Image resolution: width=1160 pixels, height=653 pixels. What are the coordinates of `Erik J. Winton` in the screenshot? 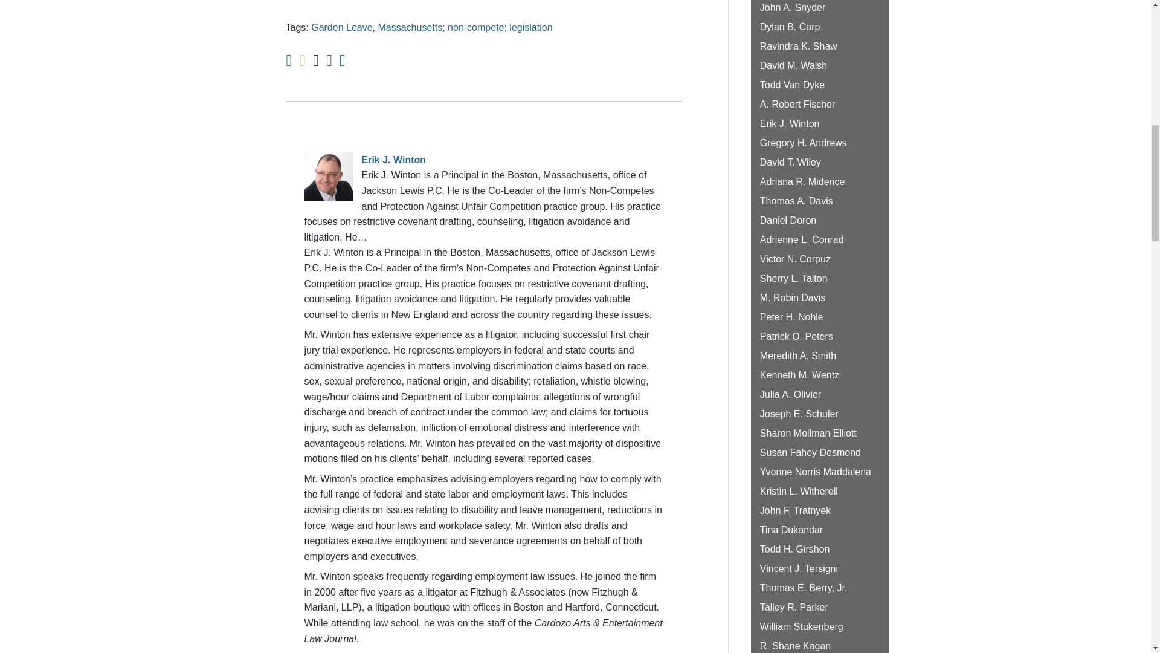 It's located at (483, 160).